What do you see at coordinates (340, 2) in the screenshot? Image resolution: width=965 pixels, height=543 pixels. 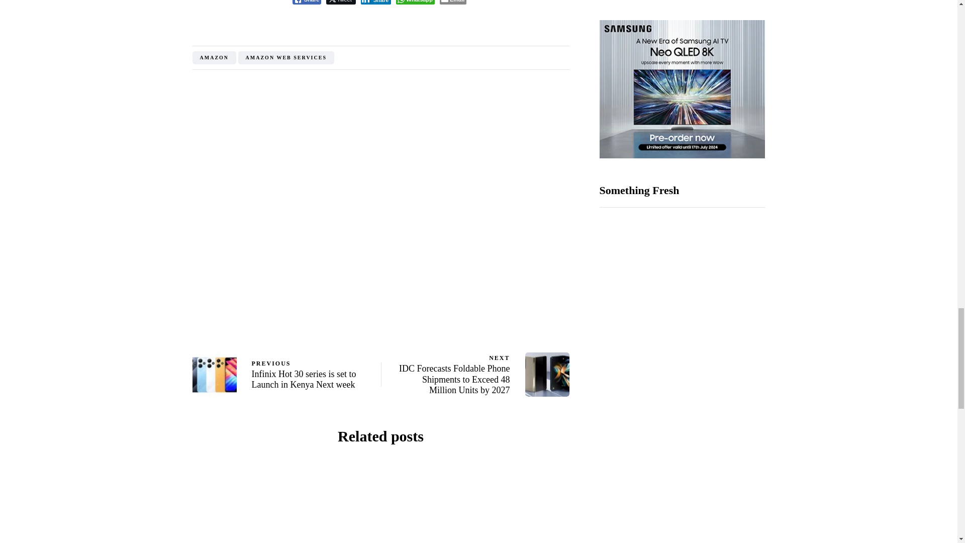 I see `Tweet` at bounding box center [340, 2].